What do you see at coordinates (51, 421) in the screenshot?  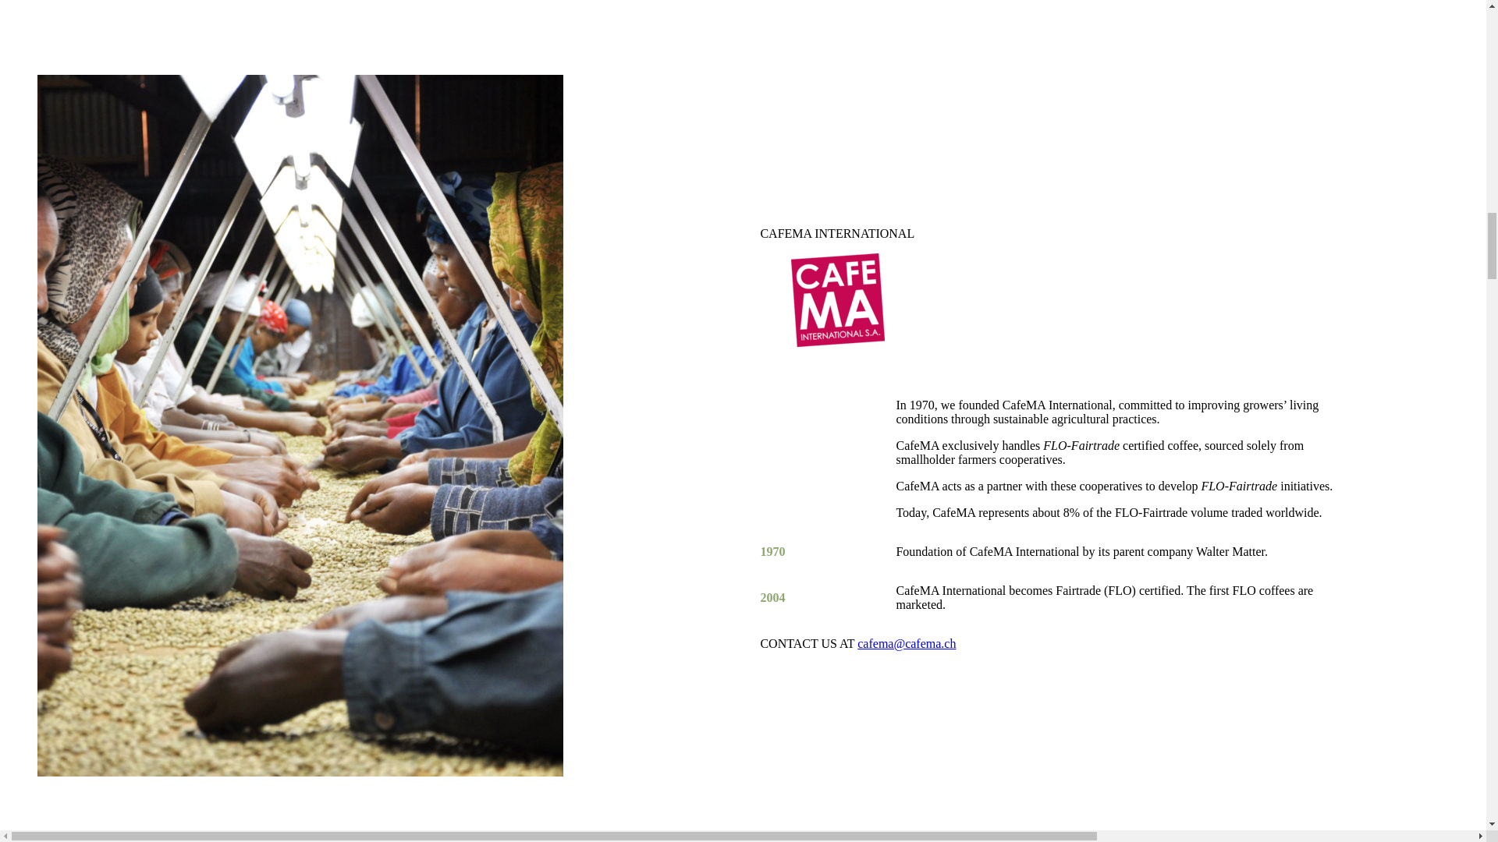 I see `News` at bounding box center [51, 421].